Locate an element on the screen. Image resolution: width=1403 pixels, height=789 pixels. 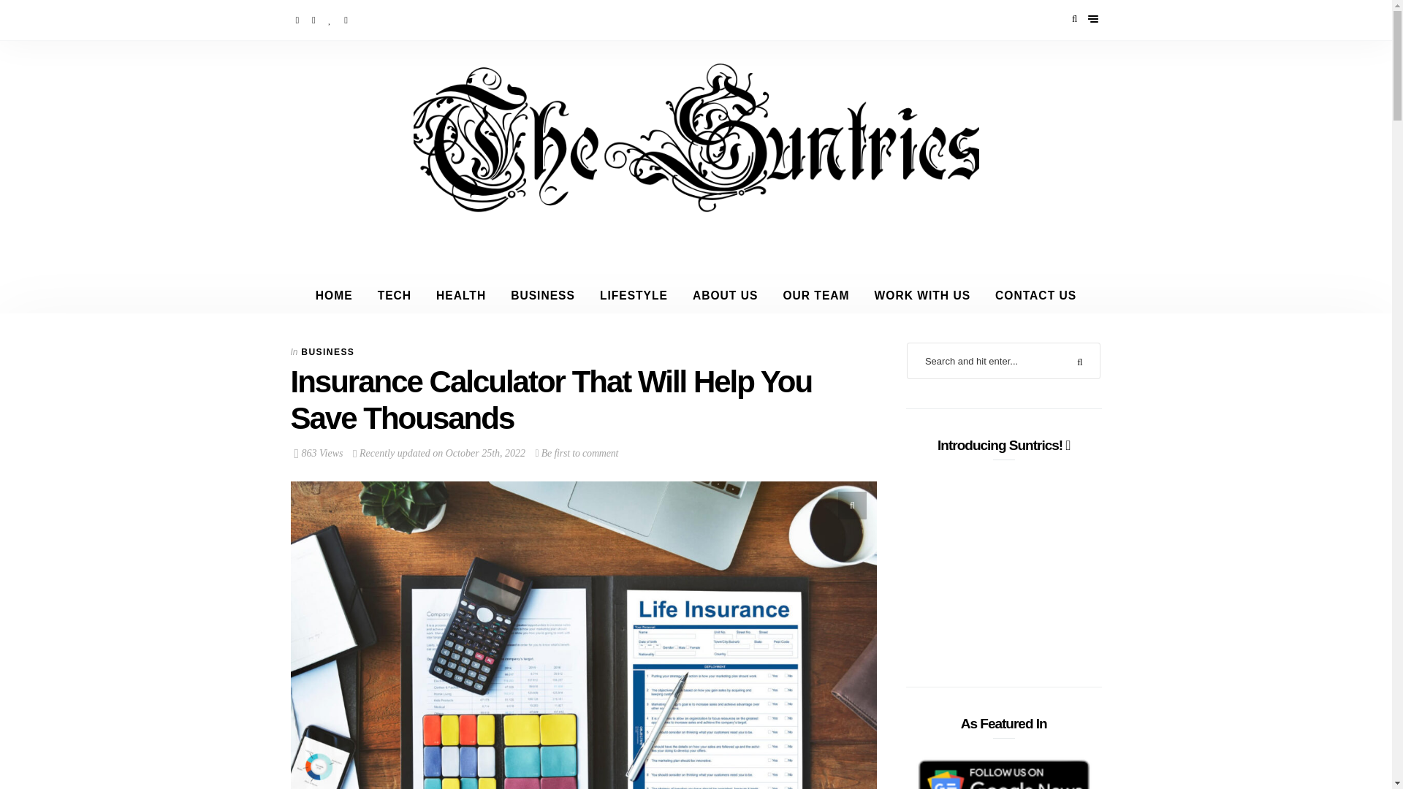
OUR TEAM is located at coordinates (815, 295).